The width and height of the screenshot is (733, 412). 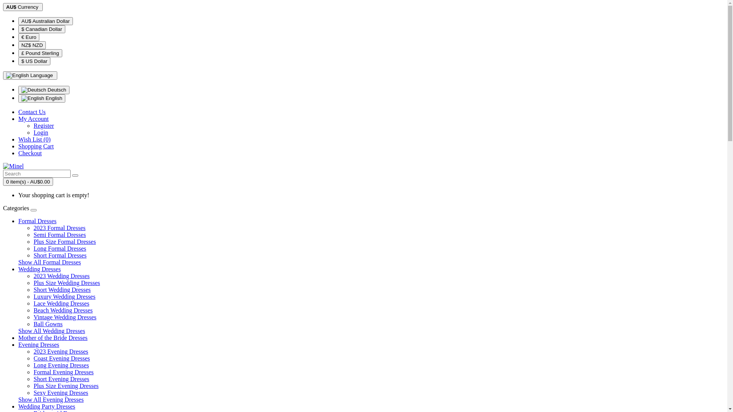 What do you see at coordinates (37, 221) in the screenshot?
I see `Formal Dresses` at bounding box center [37, 221].